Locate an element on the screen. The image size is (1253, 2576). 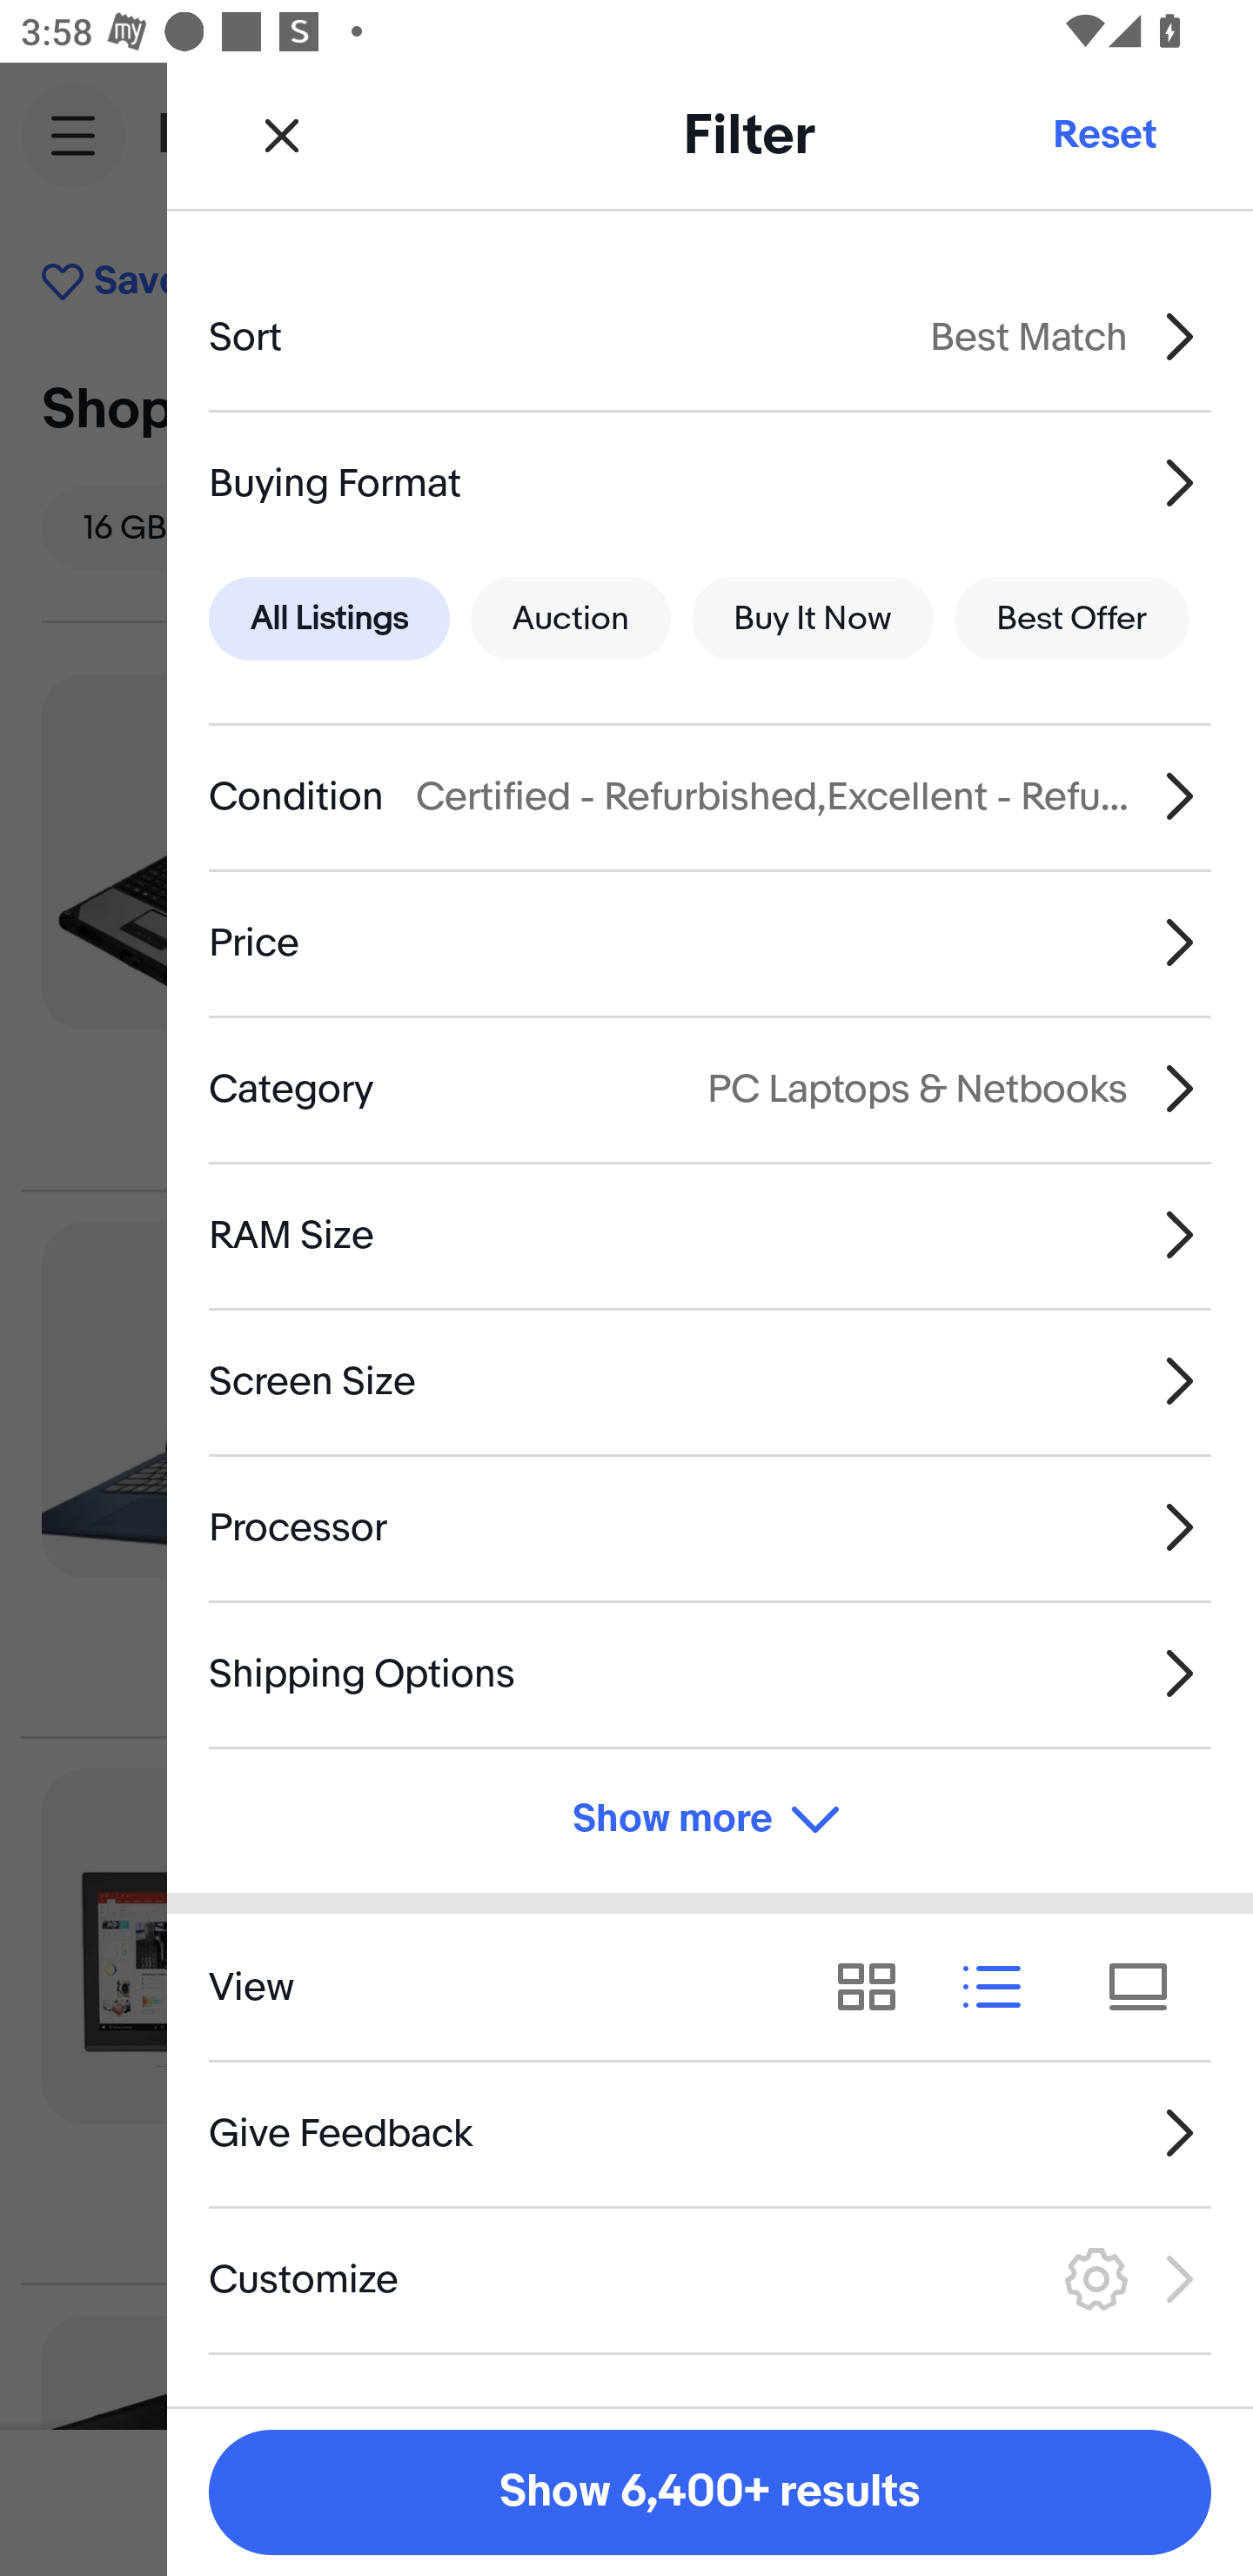
Auction is located at coordinates (571, 620).